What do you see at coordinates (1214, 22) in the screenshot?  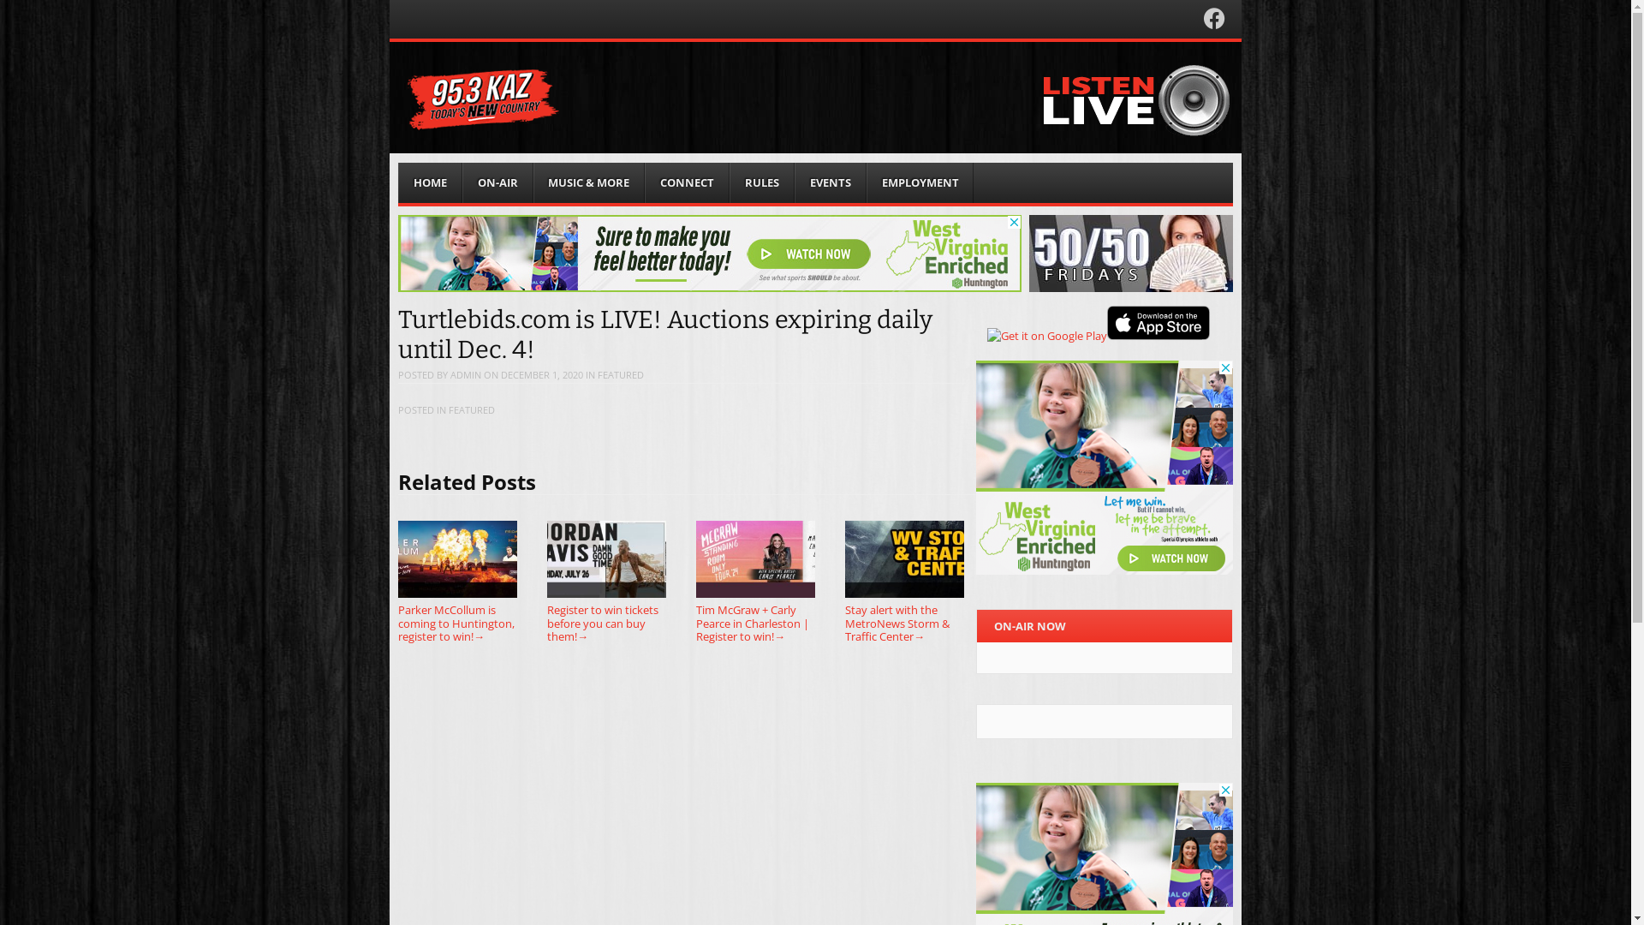 I see `Facebook` at bounding box center [1214, 22].